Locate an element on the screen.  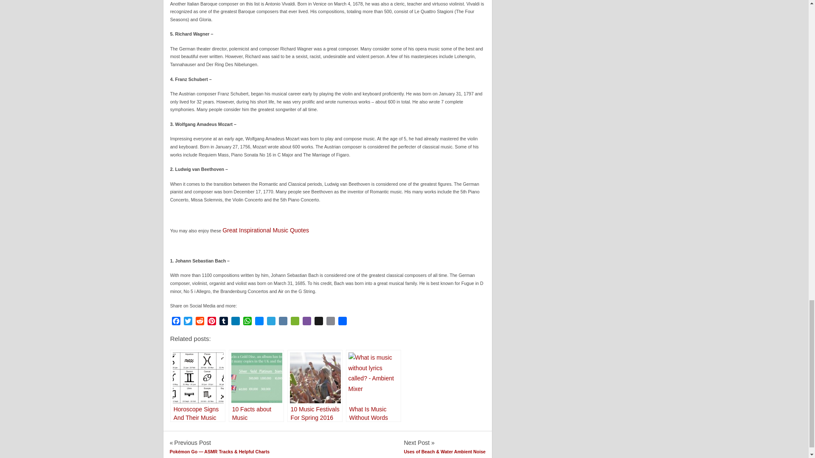
Share is located at coordinates (342, 322).